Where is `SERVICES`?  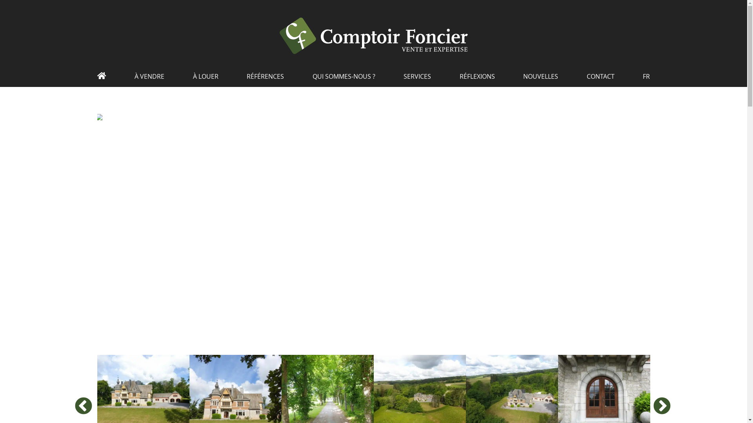
SERVICES is located at coordinates (417, 79).